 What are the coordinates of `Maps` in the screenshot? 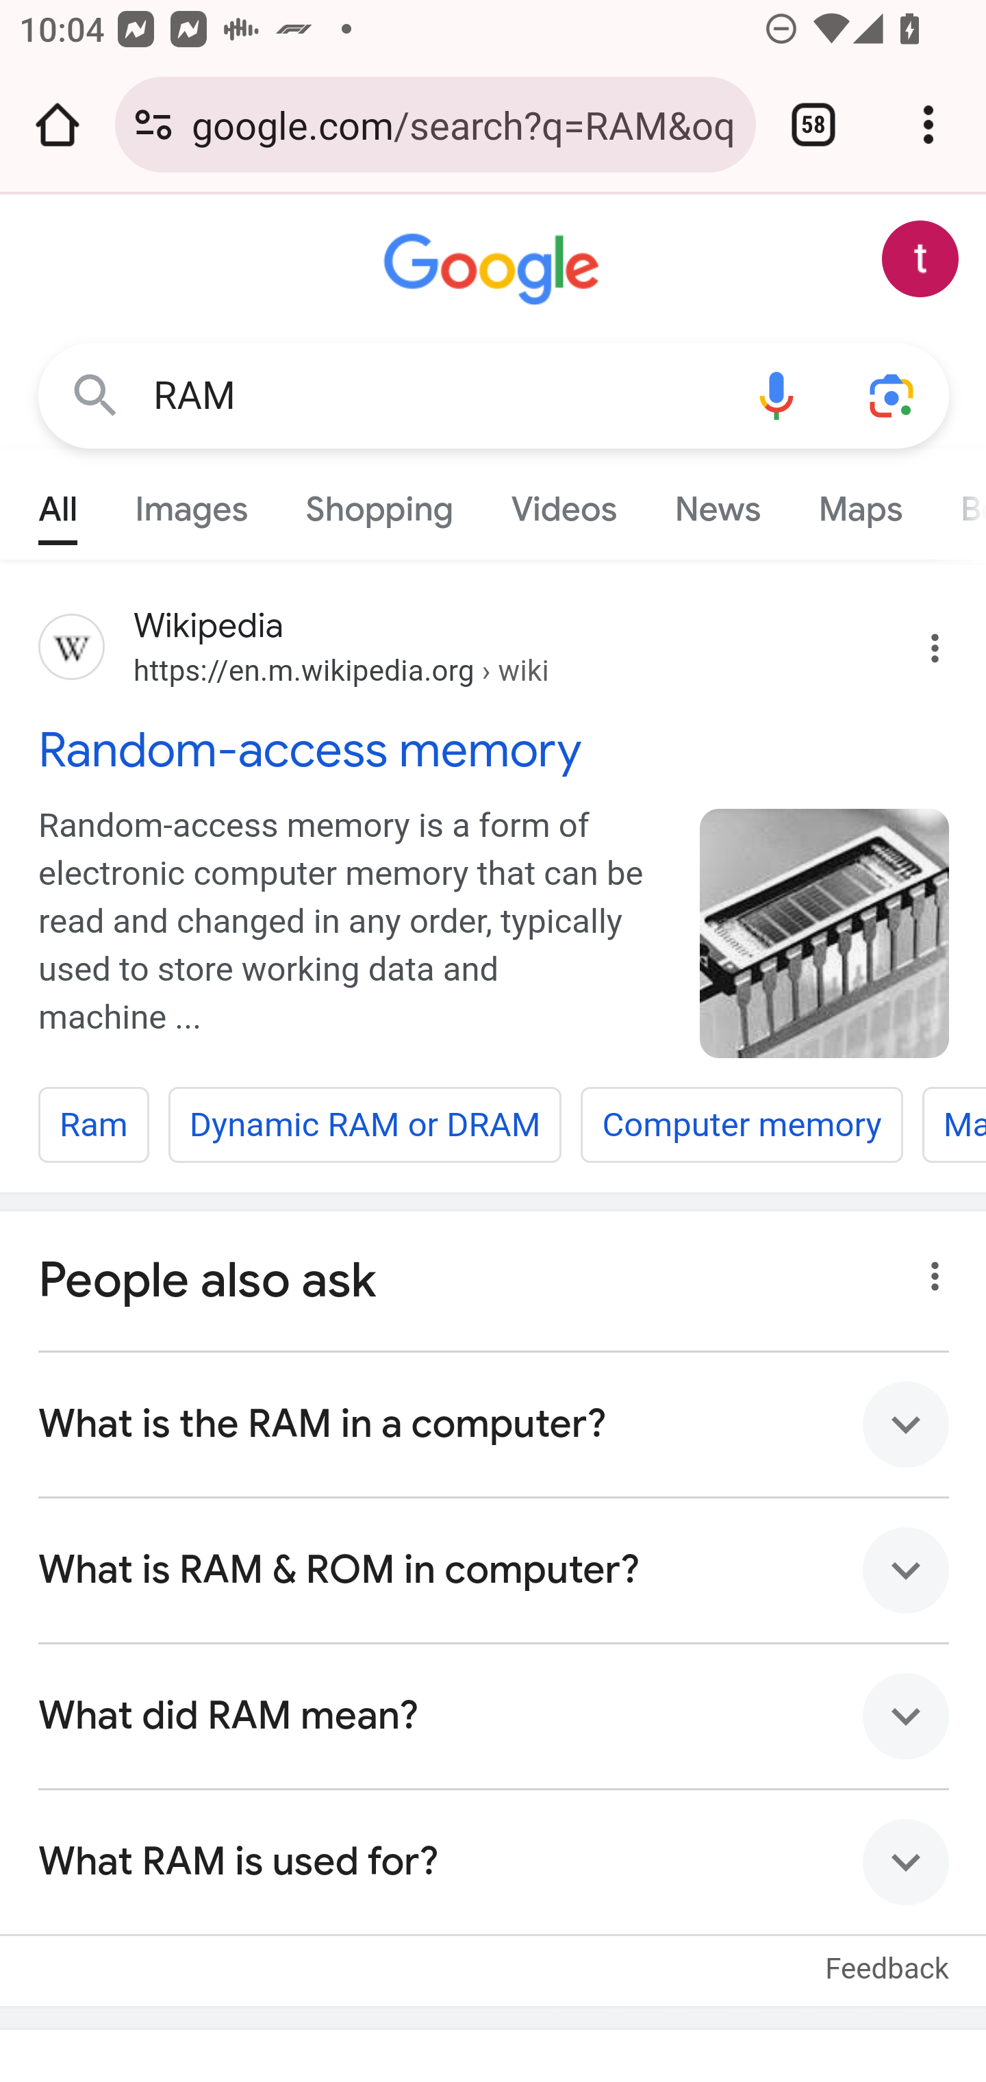 It's located at (859, 503).